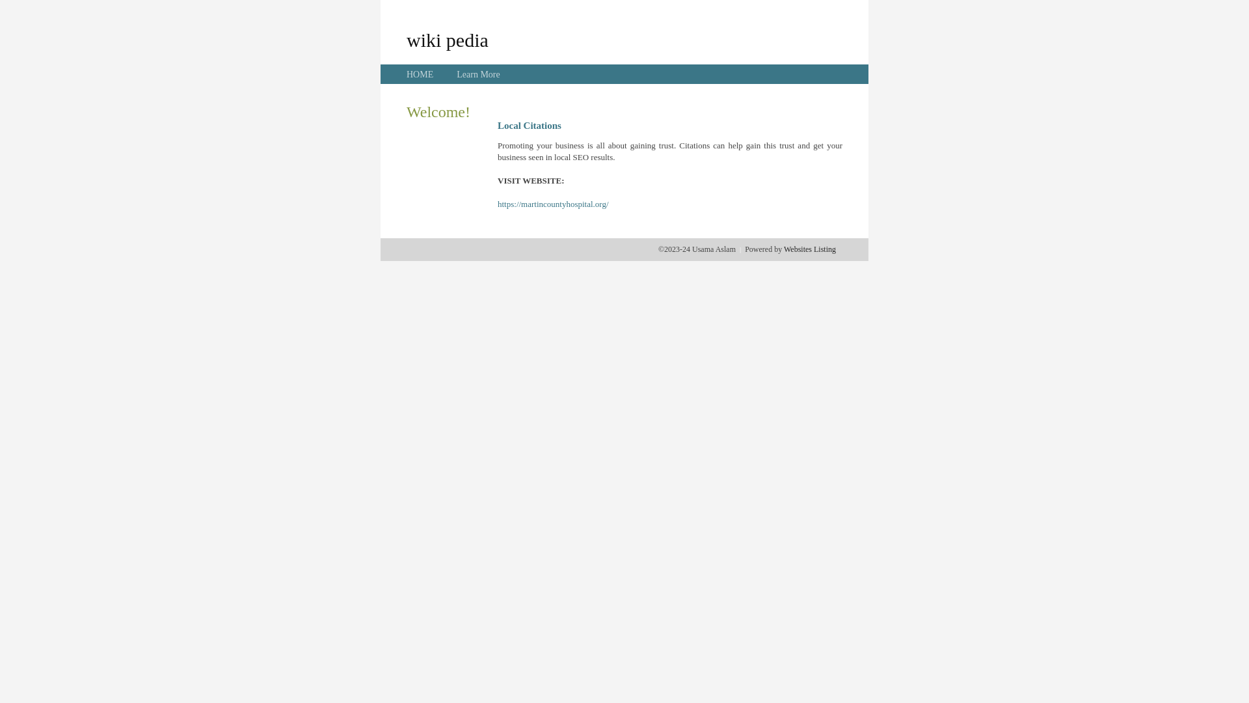 This screenshot has width=1249, height=703. Describe the element at coordinates (420, 74) in the screenshot. I see `HOME` at that location.